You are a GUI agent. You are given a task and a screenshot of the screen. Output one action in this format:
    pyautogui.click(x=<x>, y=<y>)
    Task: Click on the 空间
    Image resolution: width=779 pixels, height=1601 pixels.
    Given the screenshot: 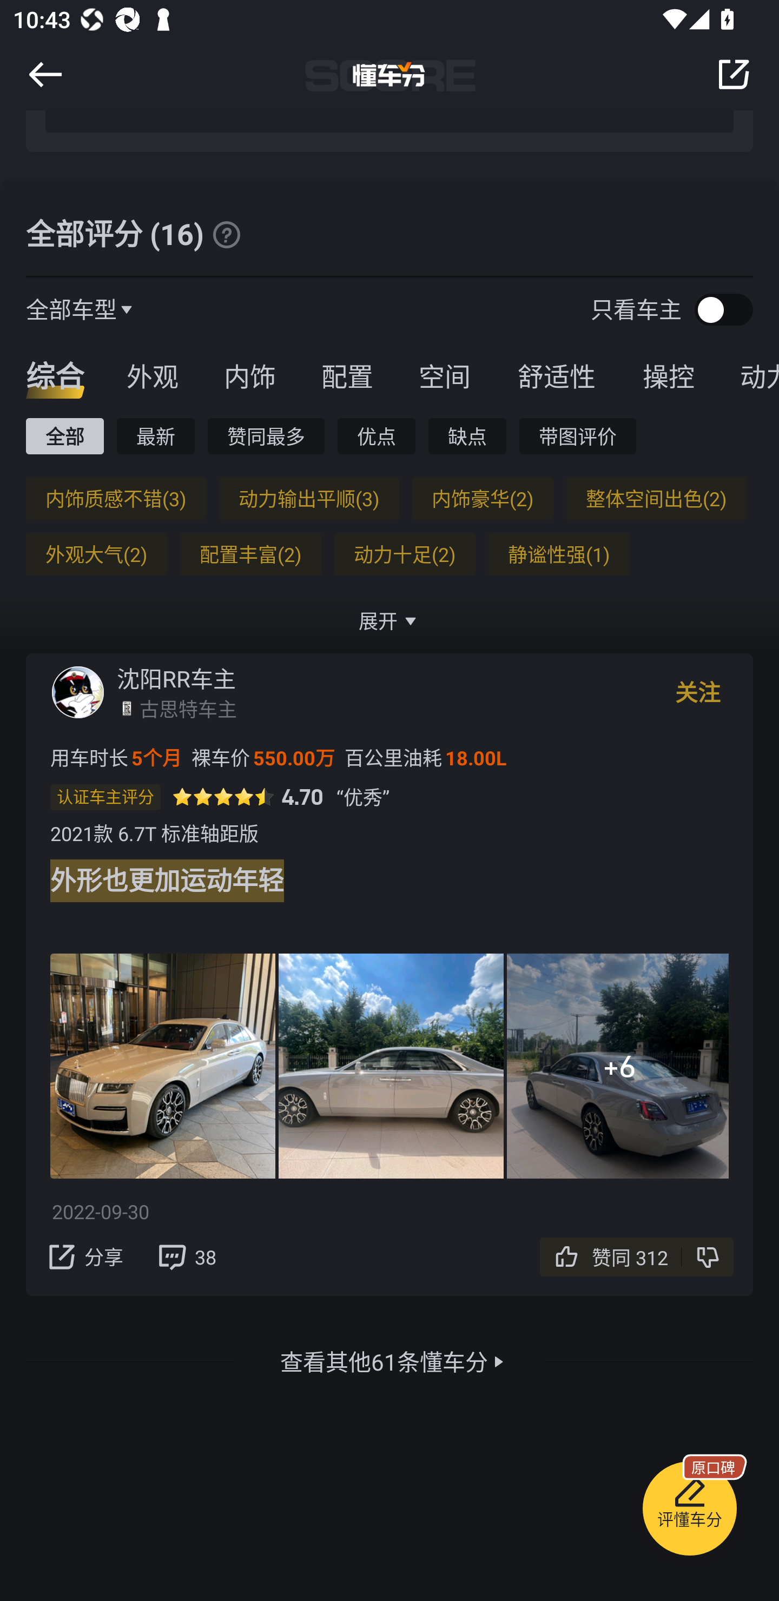 What is the action you would take?
    pyautogui.click(x=444, y=376)
    